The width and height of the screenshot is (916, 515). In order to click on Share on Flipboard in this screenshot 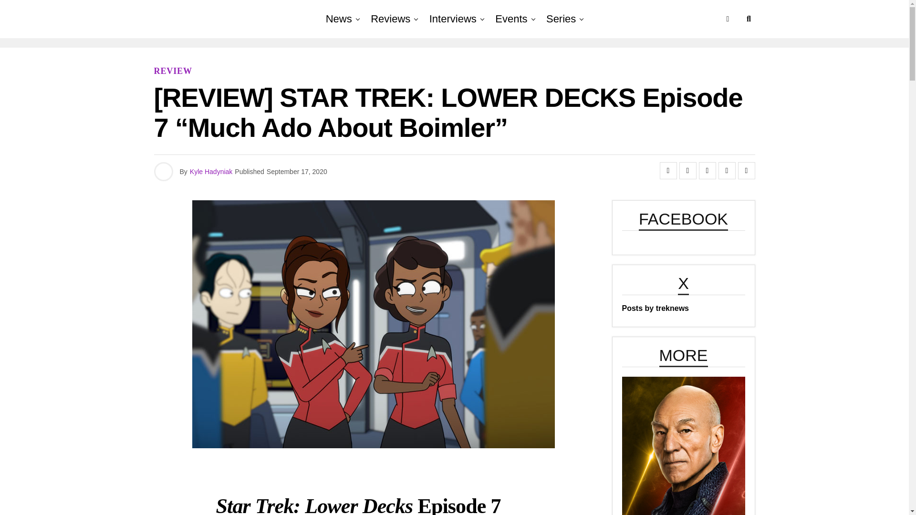, I will do `click(707, 171)`.